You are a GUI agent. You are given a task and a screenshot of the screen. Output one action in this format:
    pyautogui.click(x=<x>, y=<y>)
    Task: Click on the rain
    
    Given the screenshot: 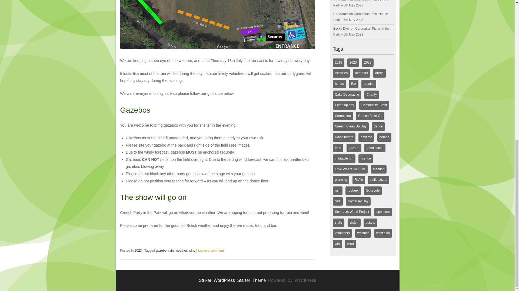 What is the action you would take?
    pyautogui.click(x=171, y=251)
    